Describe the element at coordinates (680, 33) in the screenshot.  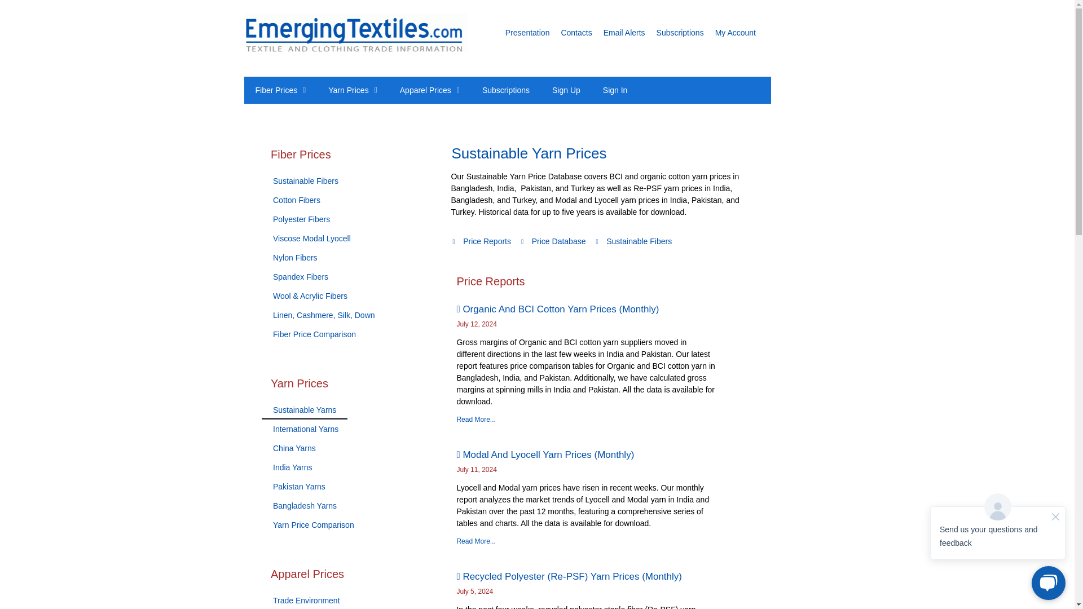
I see `Subscriptions` at that location.